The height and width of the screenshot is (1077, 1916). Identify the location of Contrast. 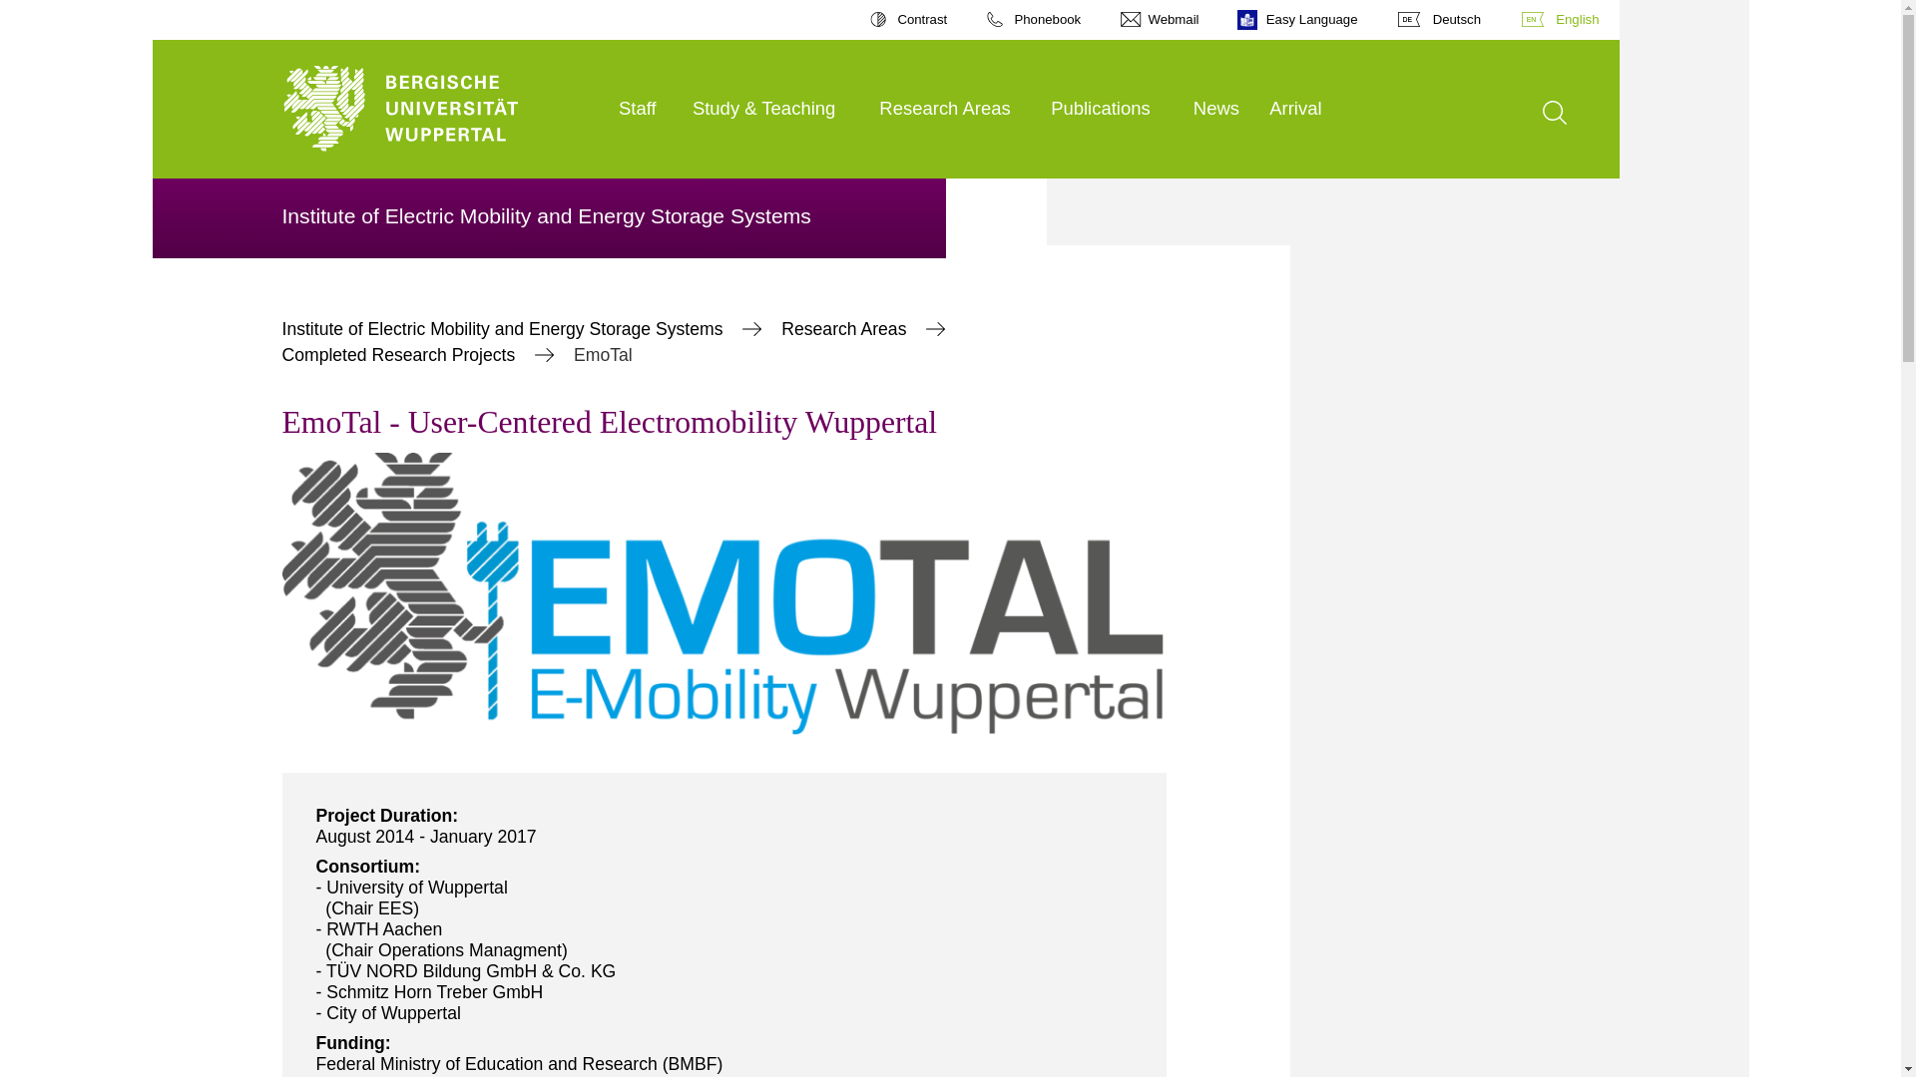
(908, 20).